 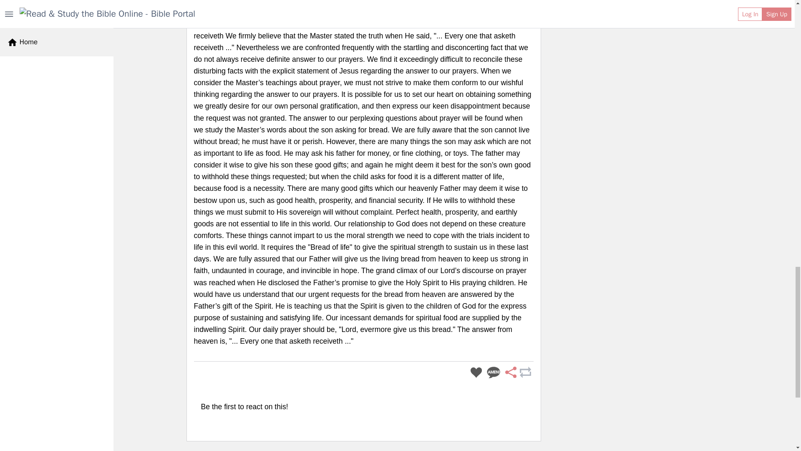 What do you see at coordinates (494, 372) in the screenshot?
I see `Amen` at bounding box center [494, 372].